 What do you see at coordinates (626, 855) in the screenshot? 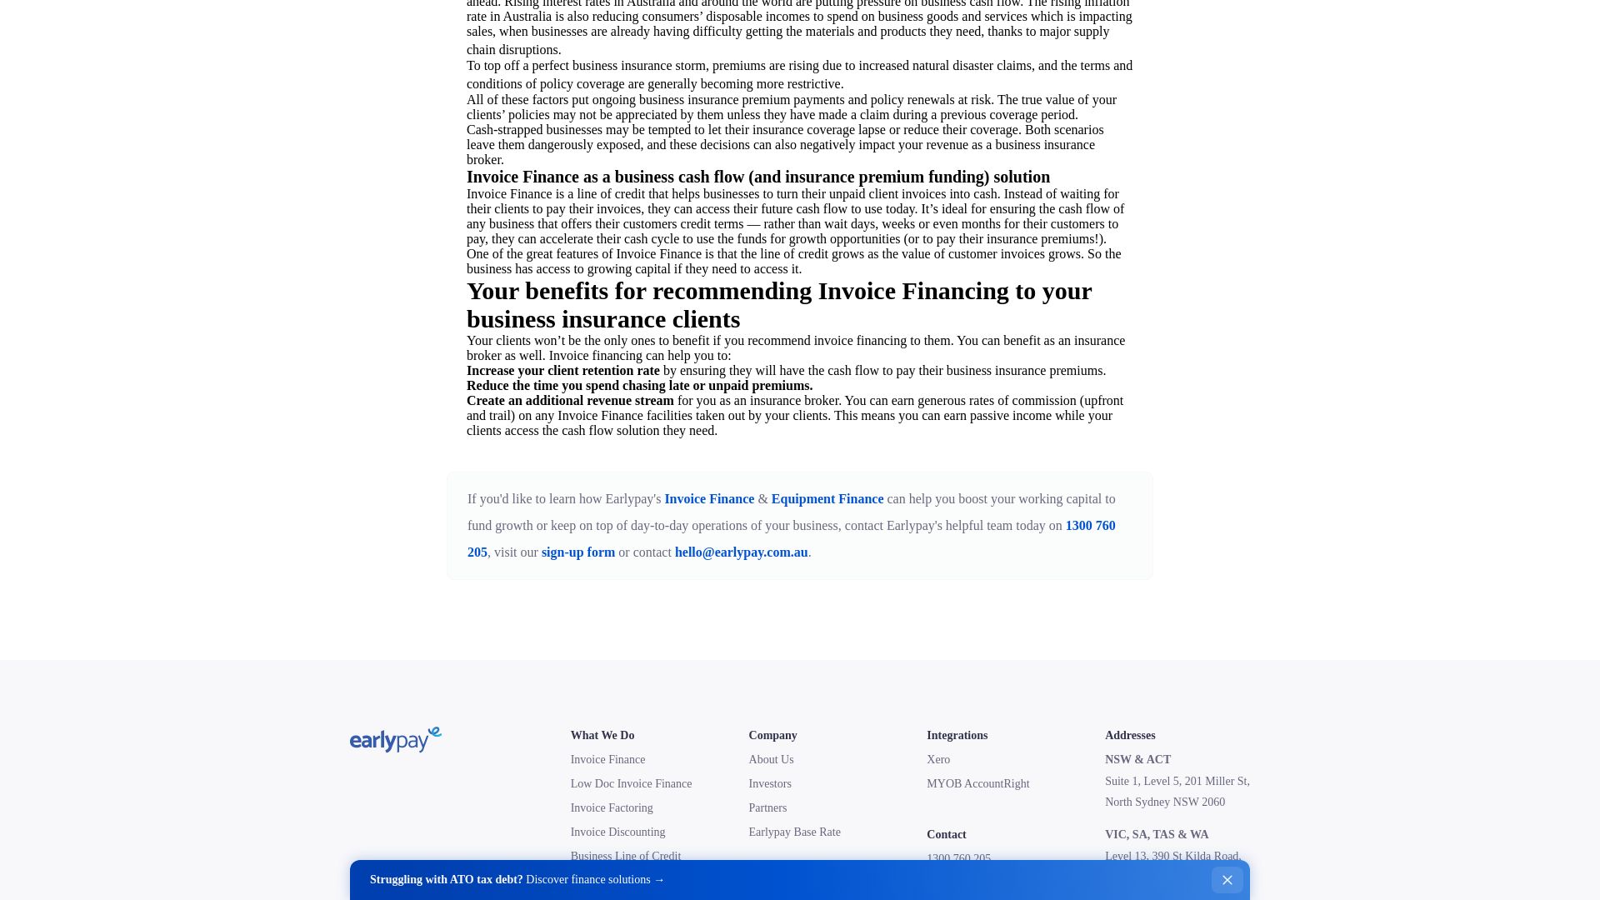
I see `Business Line of Credit` at bounding box center [626, 855].